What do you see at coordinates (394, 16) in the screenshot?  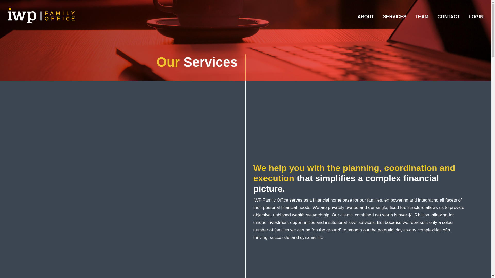 I see `SERVICES` at bounding box center [394, 16].